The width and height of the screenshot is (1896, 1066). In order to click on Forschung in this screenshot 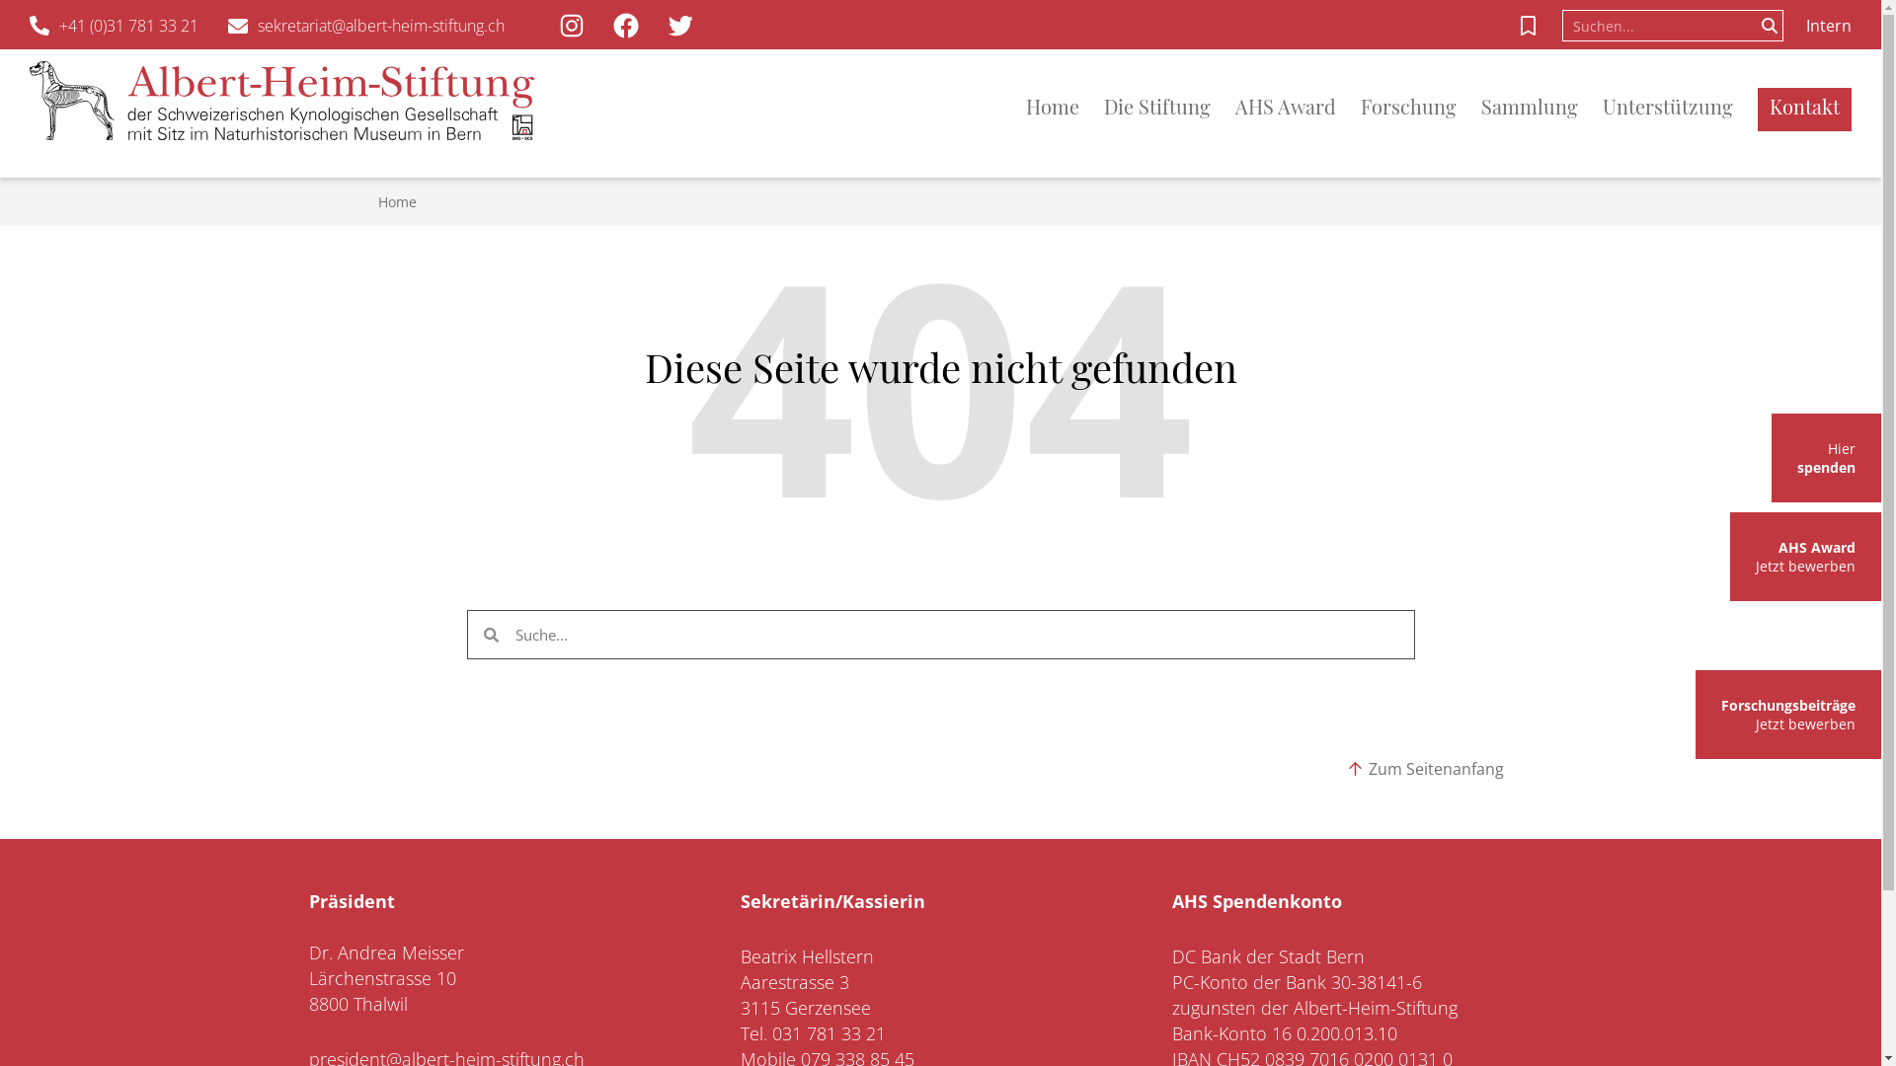, I will do `click(1421, 109)`.